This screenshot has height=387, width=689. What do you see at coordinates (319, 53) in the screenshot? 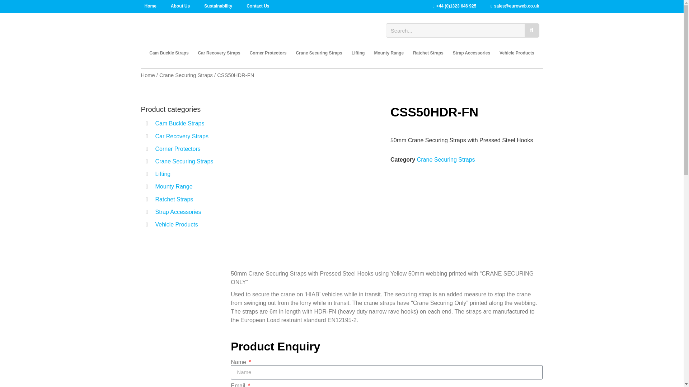
I see `Crane Securing Straps` at bounding box center [319, 53].